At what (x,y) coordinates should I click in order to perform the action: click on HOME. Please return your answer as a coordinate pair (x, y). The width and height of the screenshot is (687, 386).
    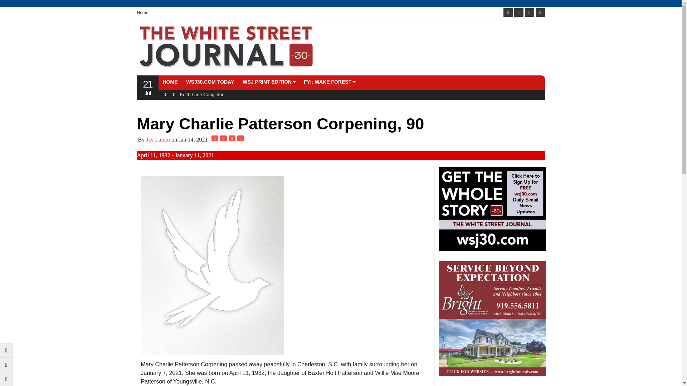
    Looking at the image, I should click on (170, 81).